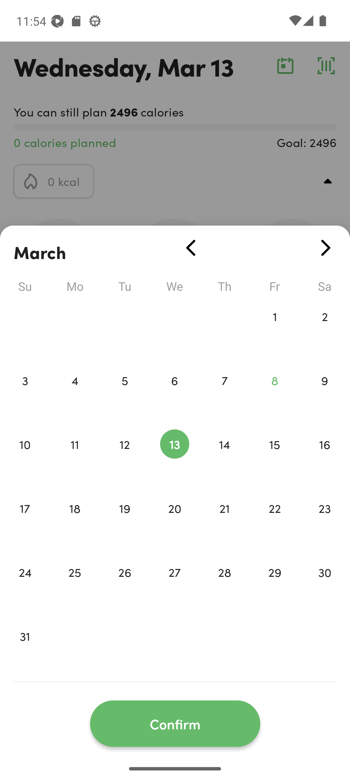  Describe the element at coordinates (225, 394) in the screenshot. I see `7` at that location.